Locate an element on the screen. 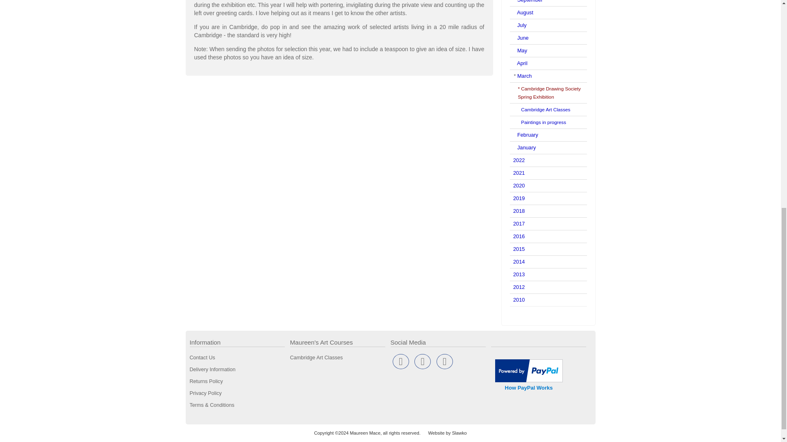 Image resolution: width=787 pixels, height=442 pixels. Maureen Mace Art on Twitter is located at coordinates (422, 361).